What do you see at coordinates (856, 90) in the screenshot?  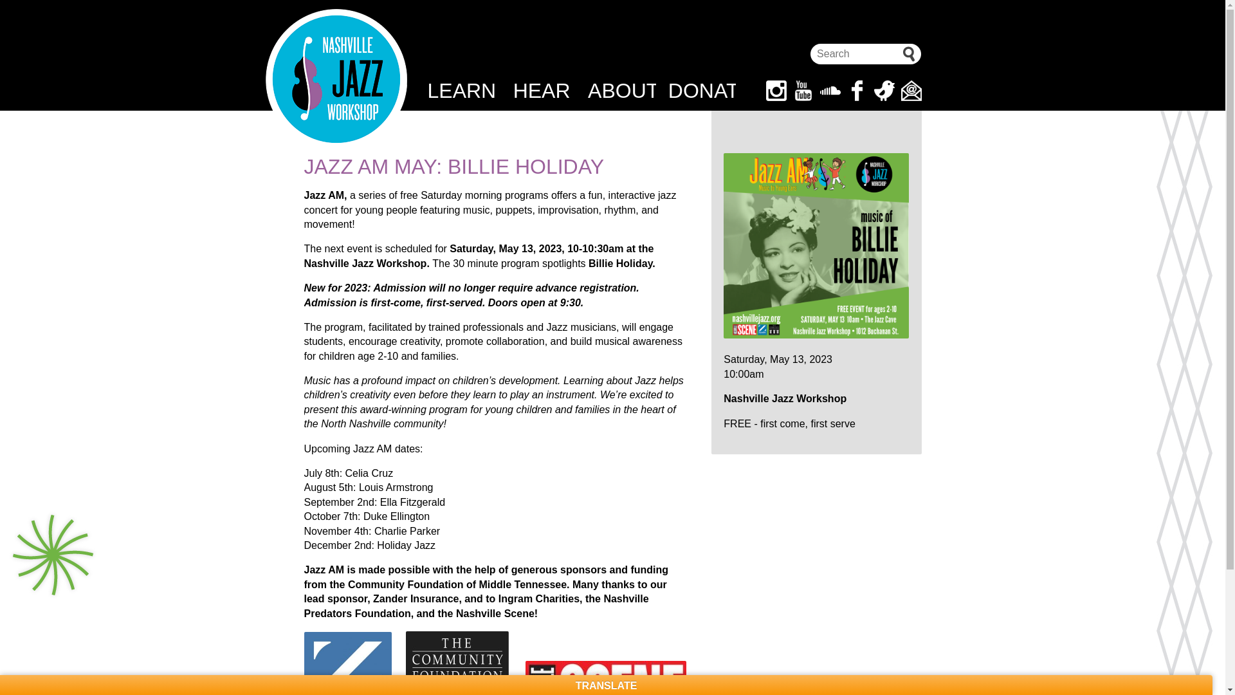 I see `Facebook` at bounding box center [856, 90].